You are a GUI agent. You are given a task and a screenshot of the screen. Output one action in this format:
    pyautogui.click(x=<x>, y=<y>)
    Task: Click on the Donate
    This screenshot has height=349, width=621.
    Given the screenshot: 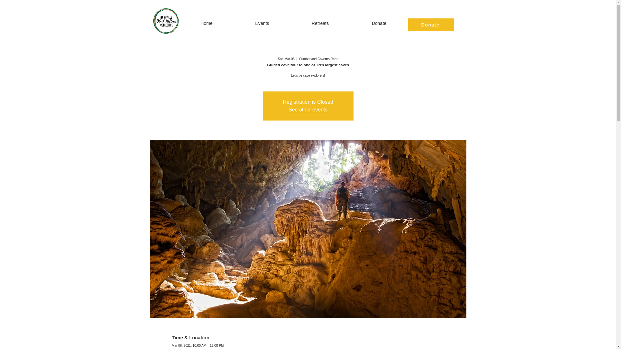 What is the action you would take?
    pyautogui.click(x=431, y=25)
    